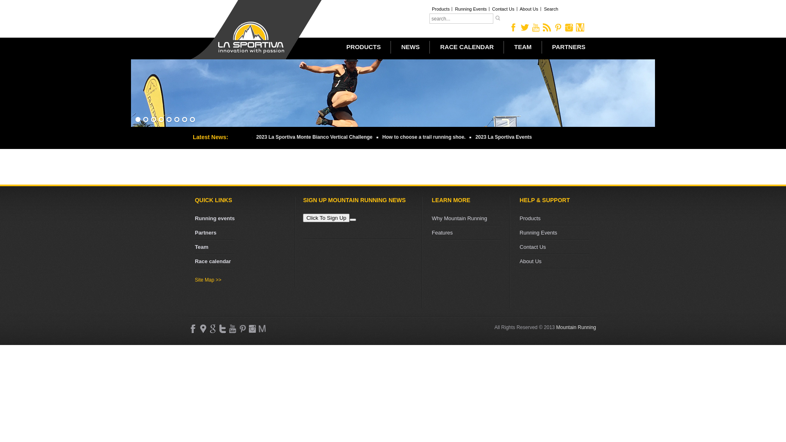 The width and height of the screenshot is (786, 442). What do you see at coordinates (364, 47) in the screenshot?
I see `PRODUCTS` at bounding box center [364, 47].